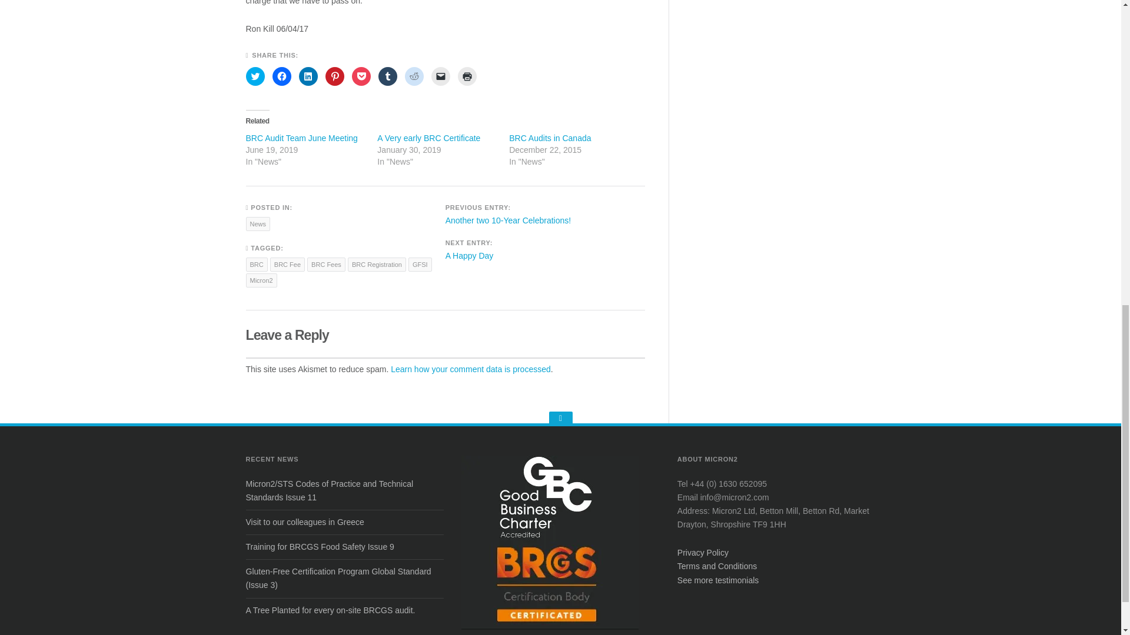 This screenshot has width=1130, height=635. Describe the element at coordinates (334, 76) in the screenshot. I see `Click to share on Pinterest` at that location.